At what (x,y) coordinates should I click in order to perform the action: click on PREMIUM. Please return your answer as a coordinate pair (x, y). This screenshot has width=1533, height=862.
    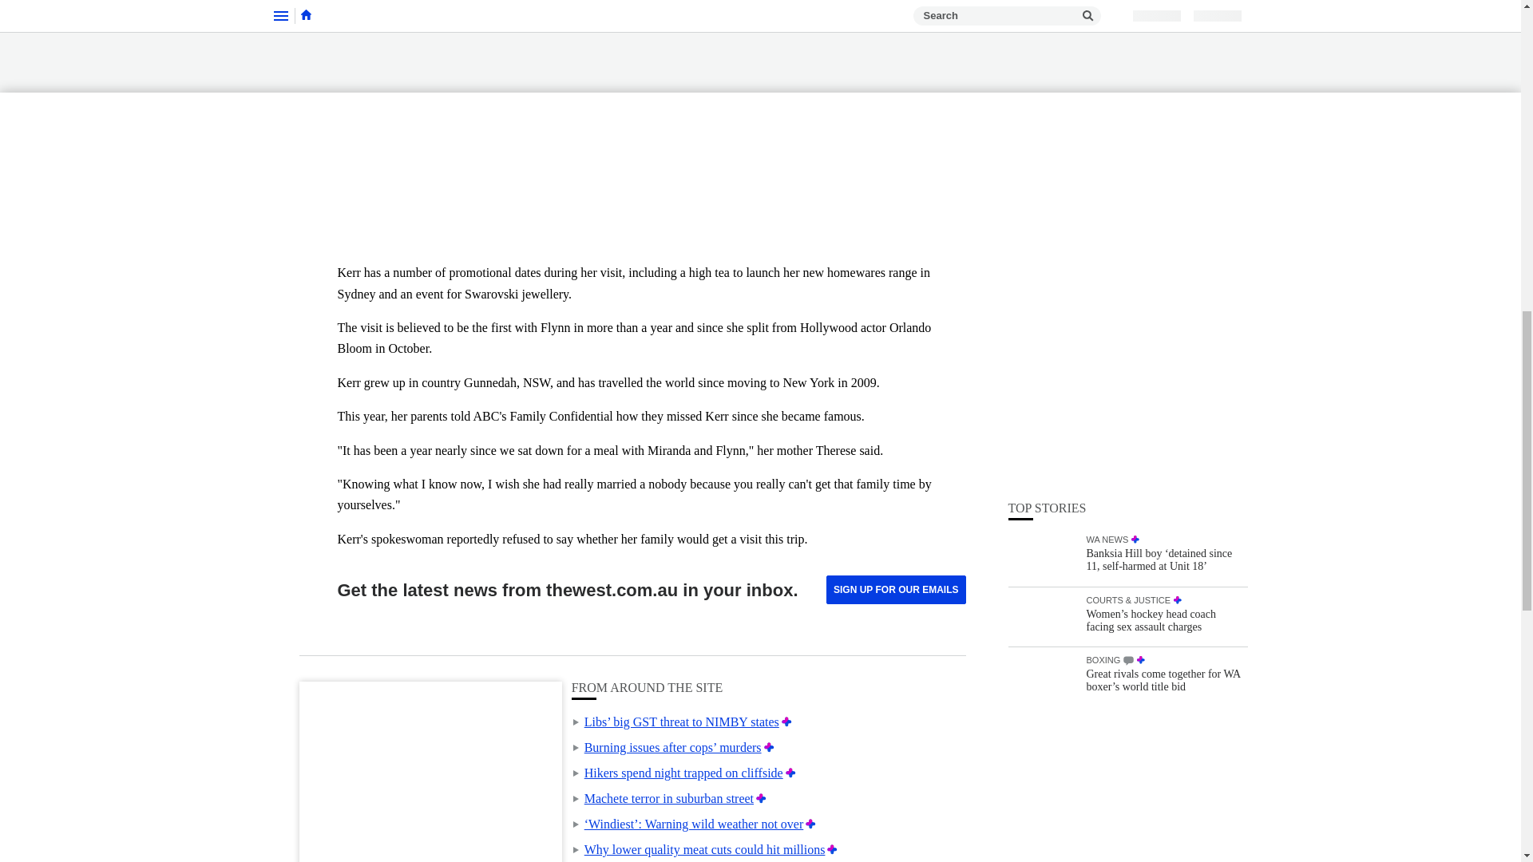
    Looking at the image, I should click on (1178, 178).